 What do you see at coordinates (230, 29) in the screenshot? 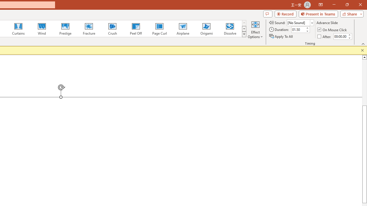
I see `Dissolve` at bounding box center [230, 29].